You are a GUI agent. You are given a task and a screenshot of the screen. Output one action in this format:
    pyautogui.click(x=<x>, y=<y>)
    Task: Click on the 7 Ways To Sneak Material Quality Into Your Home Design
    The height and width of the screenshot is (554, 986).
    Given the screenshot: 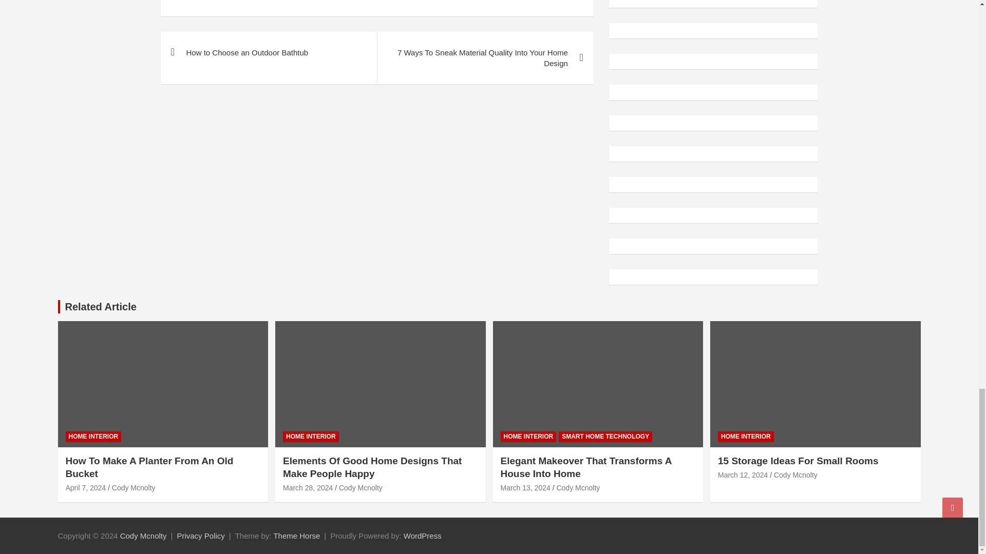 What is the action you would take?
    pyautogui.click(x=485, y=57)
    